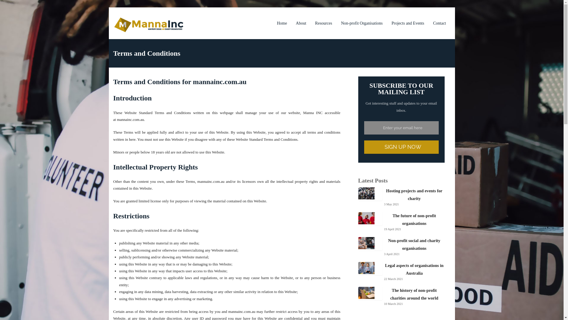 The width and height of the screenshot is (568, 320). Describe the element at coordinates (301, 23) in the screenshot. I see `About` at that location.